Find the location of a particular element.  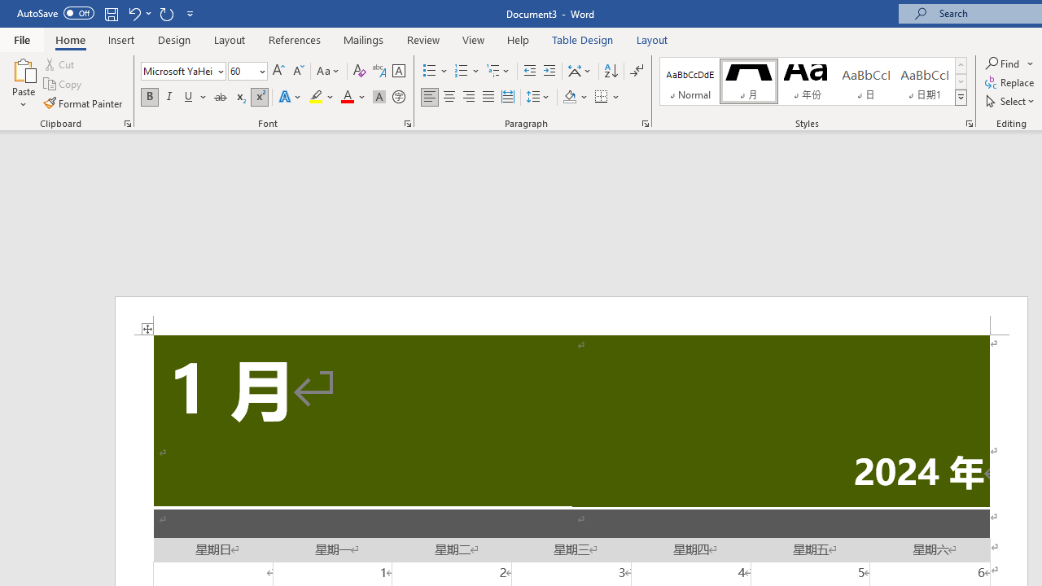

Strikethrough is located at coordinates (220, 98).